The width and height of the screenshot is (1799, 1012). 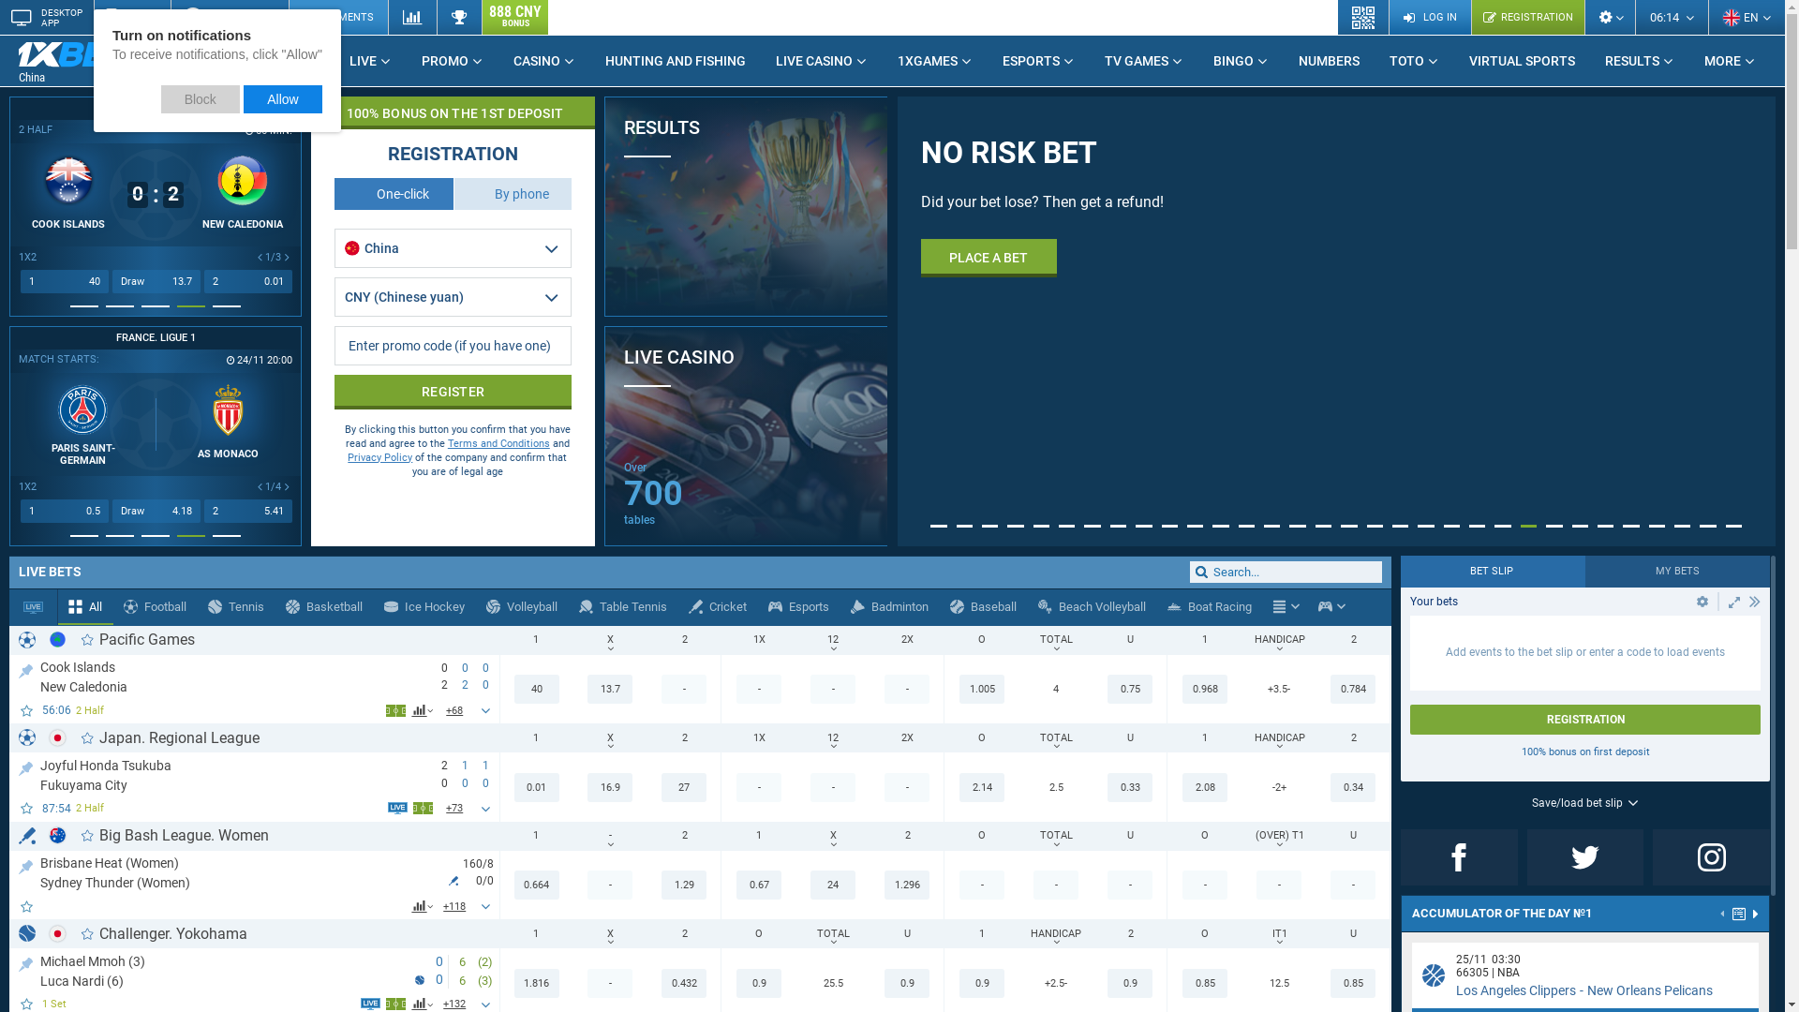 What do you see at coordinates (338, 17) in the screenshot?
I see `PAYMENTS` at bounding box center [338, 17].